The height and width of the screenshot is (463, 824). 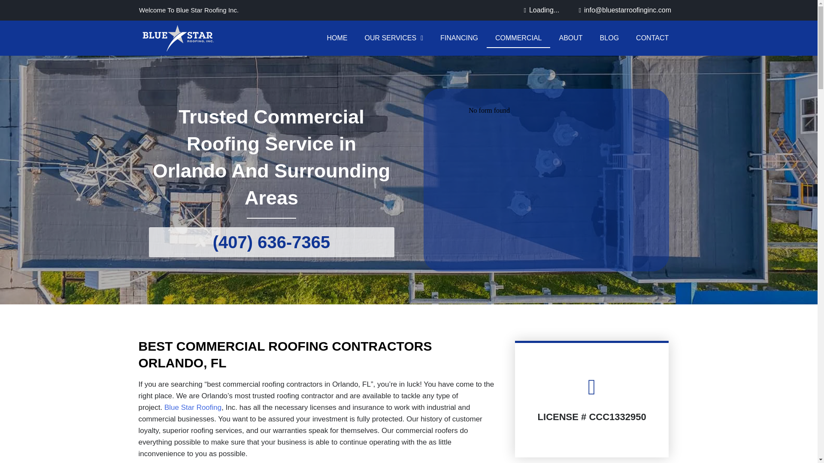 I want to click on CONTACT, so click(x=652, y=38).